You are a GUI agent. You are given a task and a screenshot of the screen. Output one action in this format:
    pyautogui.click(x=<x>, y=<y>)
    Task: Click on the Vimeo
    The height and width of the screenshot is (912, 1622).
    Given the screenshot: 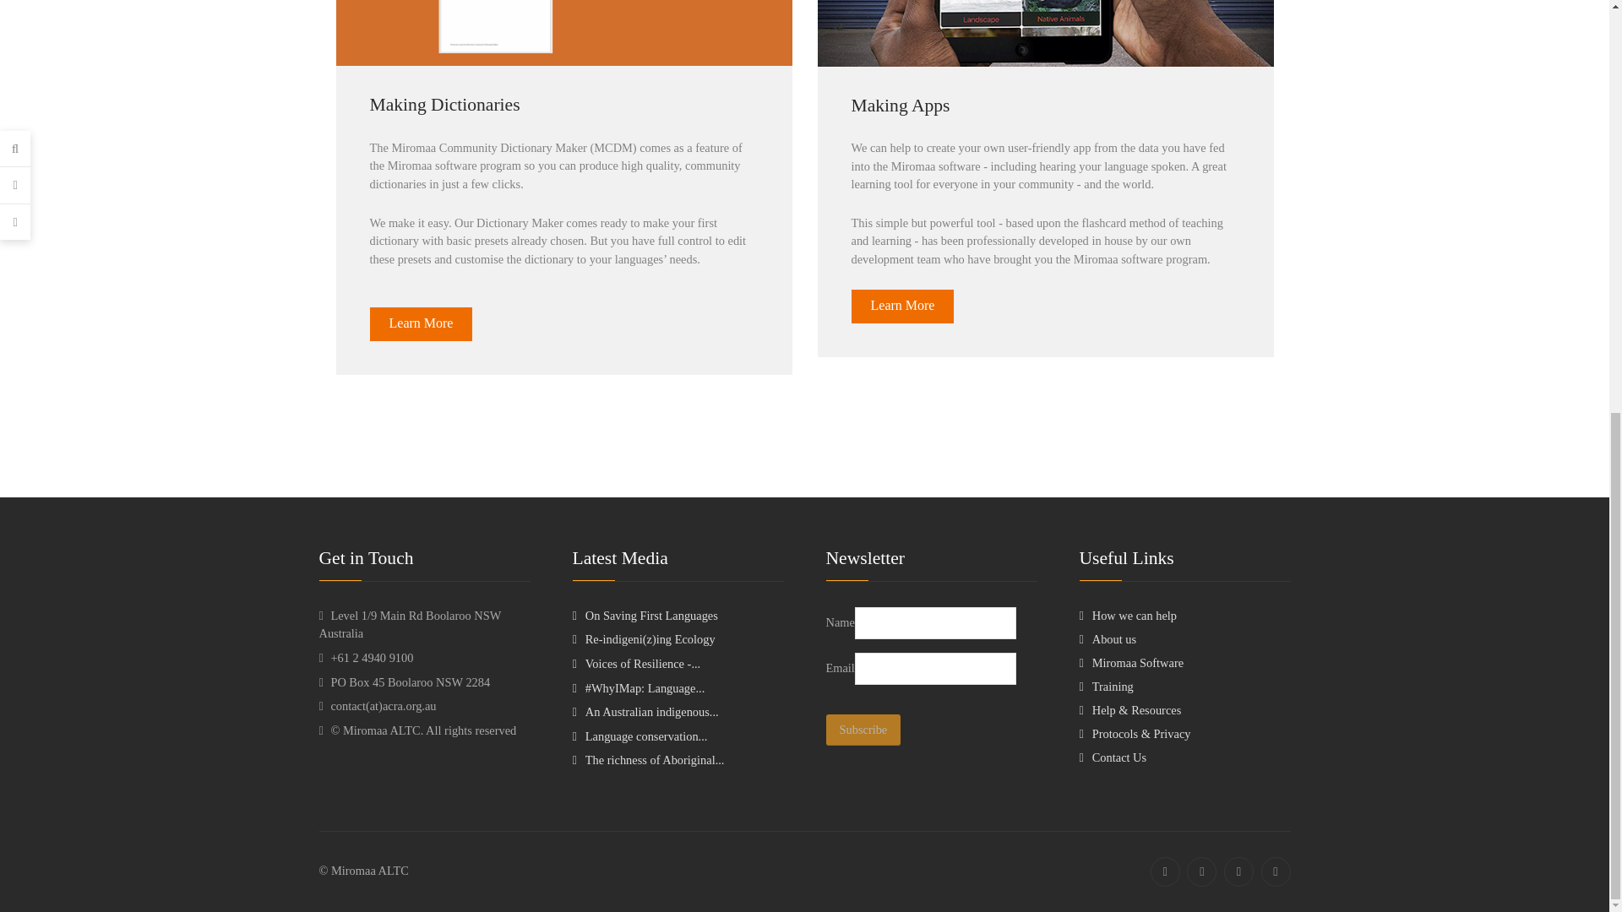 What is the action you would take?
    pyautogui.click(x=1238, y=122)
    